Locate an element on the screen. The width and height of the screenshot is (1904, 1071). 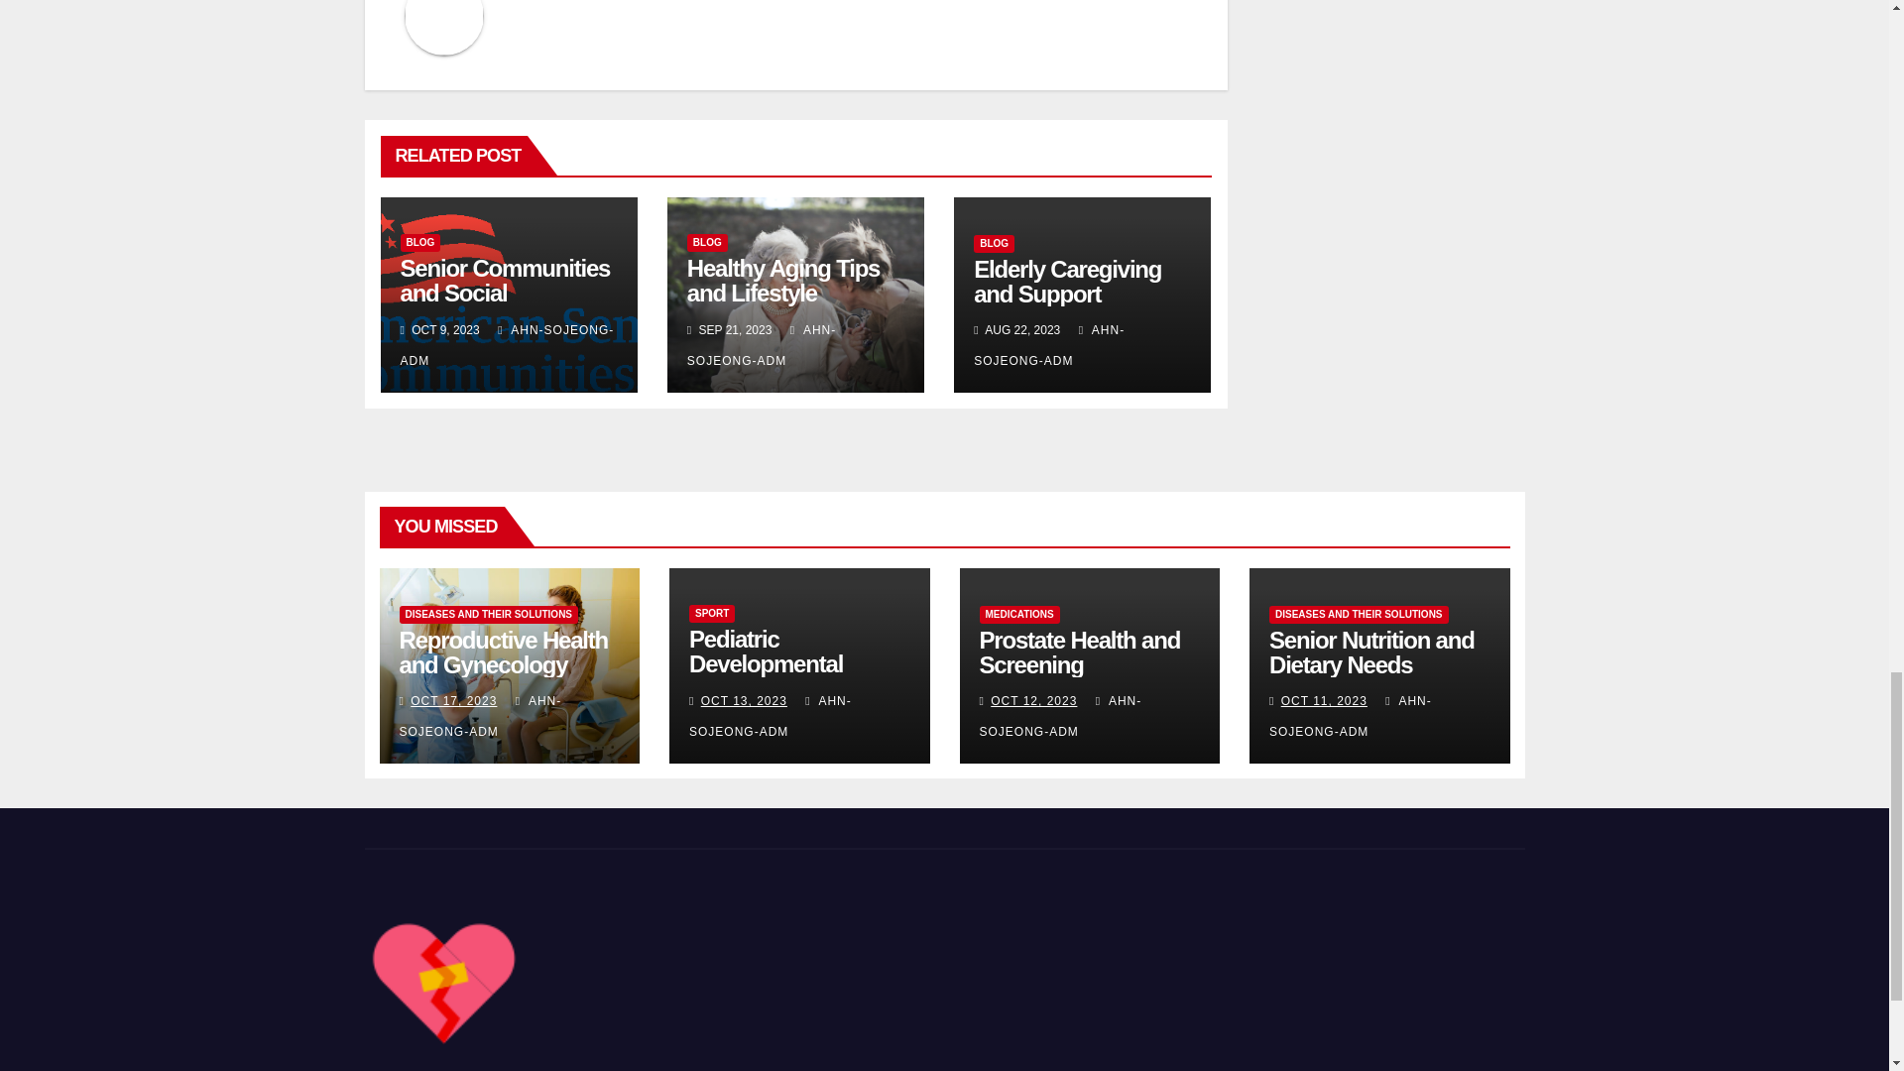
BLOG is located at coordinates (994, 243).